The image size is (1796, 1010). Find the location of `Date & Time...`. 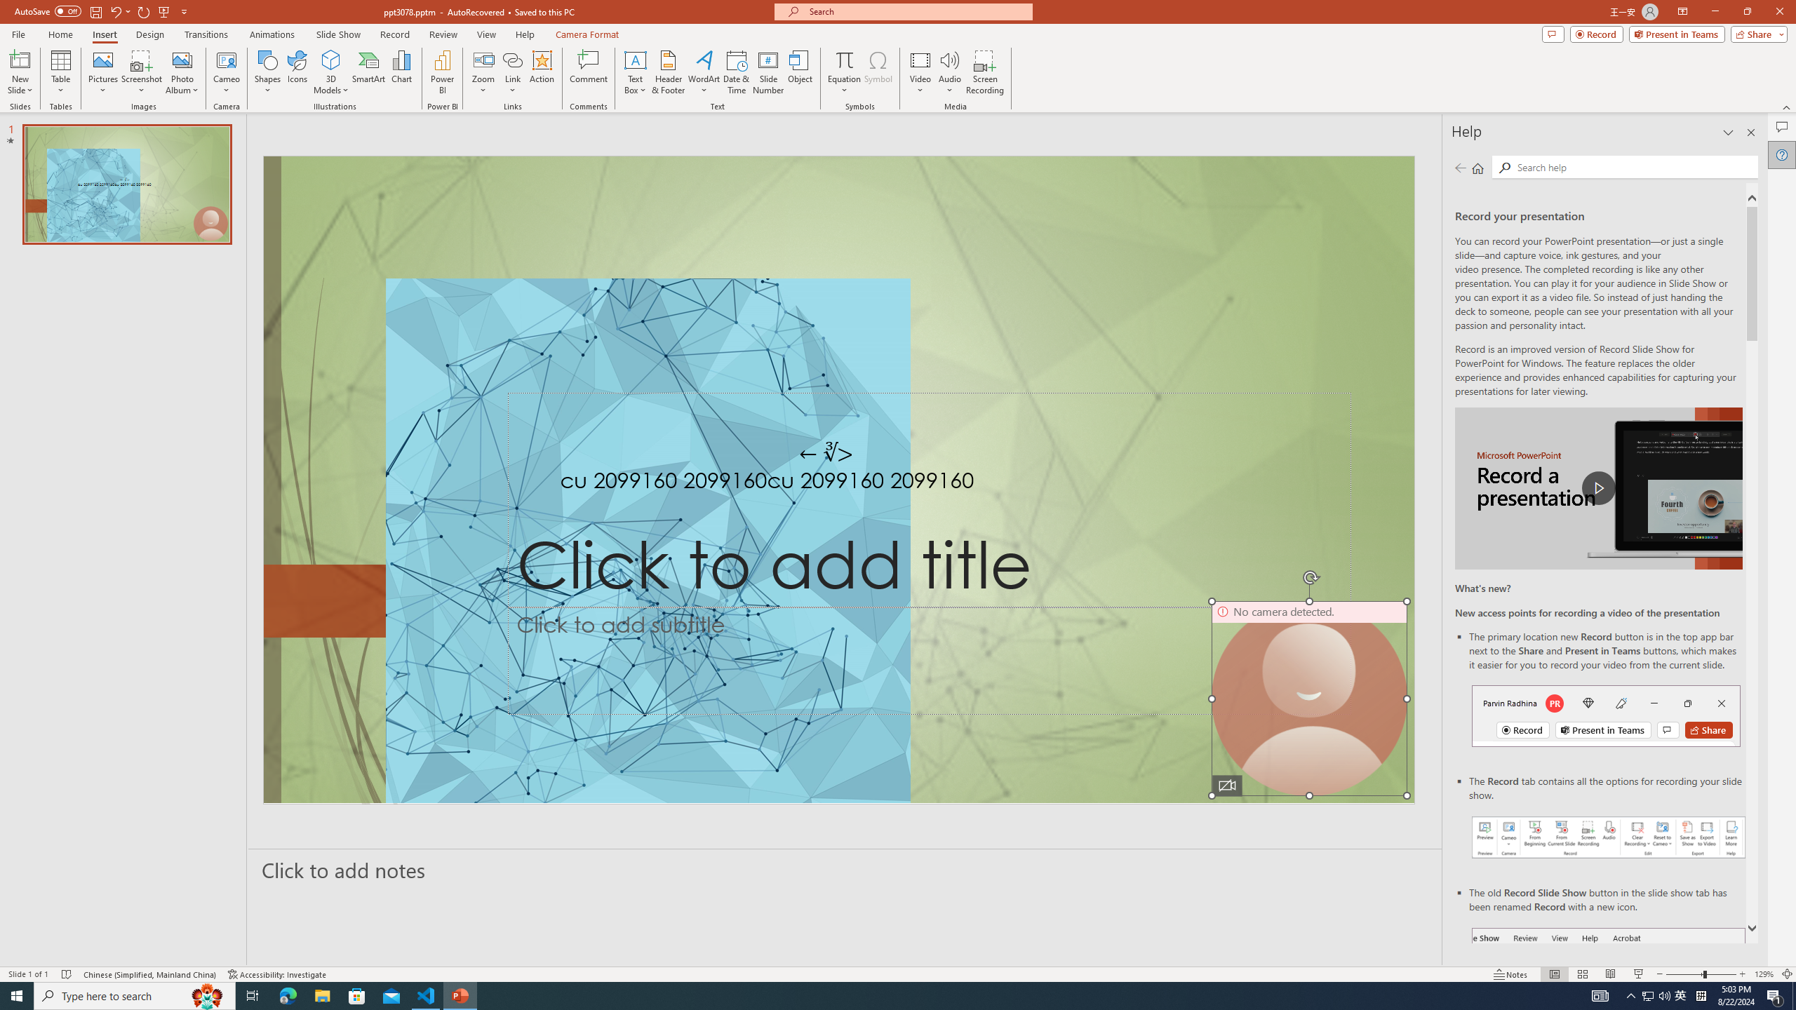

Date & Time... is located at coordinates (737, 72).